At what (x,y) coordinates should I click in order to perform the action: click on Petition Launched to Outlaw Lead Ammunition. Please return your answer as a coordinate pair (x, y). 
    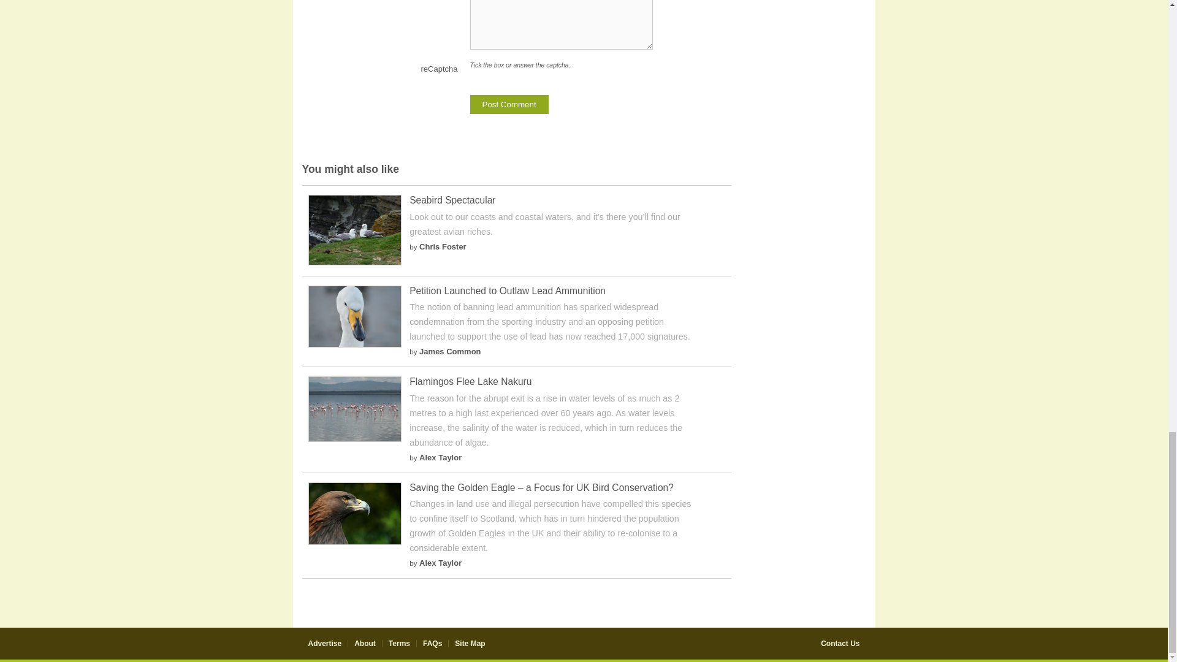
    Looking at the image, I should click on (354, 344).